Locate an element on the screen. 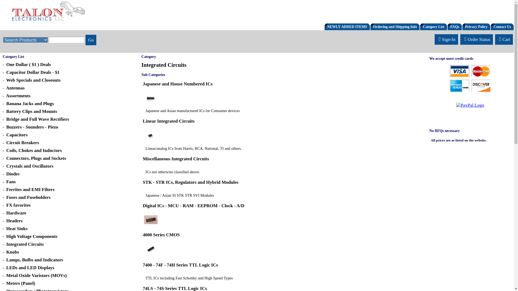 This screenshot has height=291, width=518. Headers is located at coordinates (14, 221).